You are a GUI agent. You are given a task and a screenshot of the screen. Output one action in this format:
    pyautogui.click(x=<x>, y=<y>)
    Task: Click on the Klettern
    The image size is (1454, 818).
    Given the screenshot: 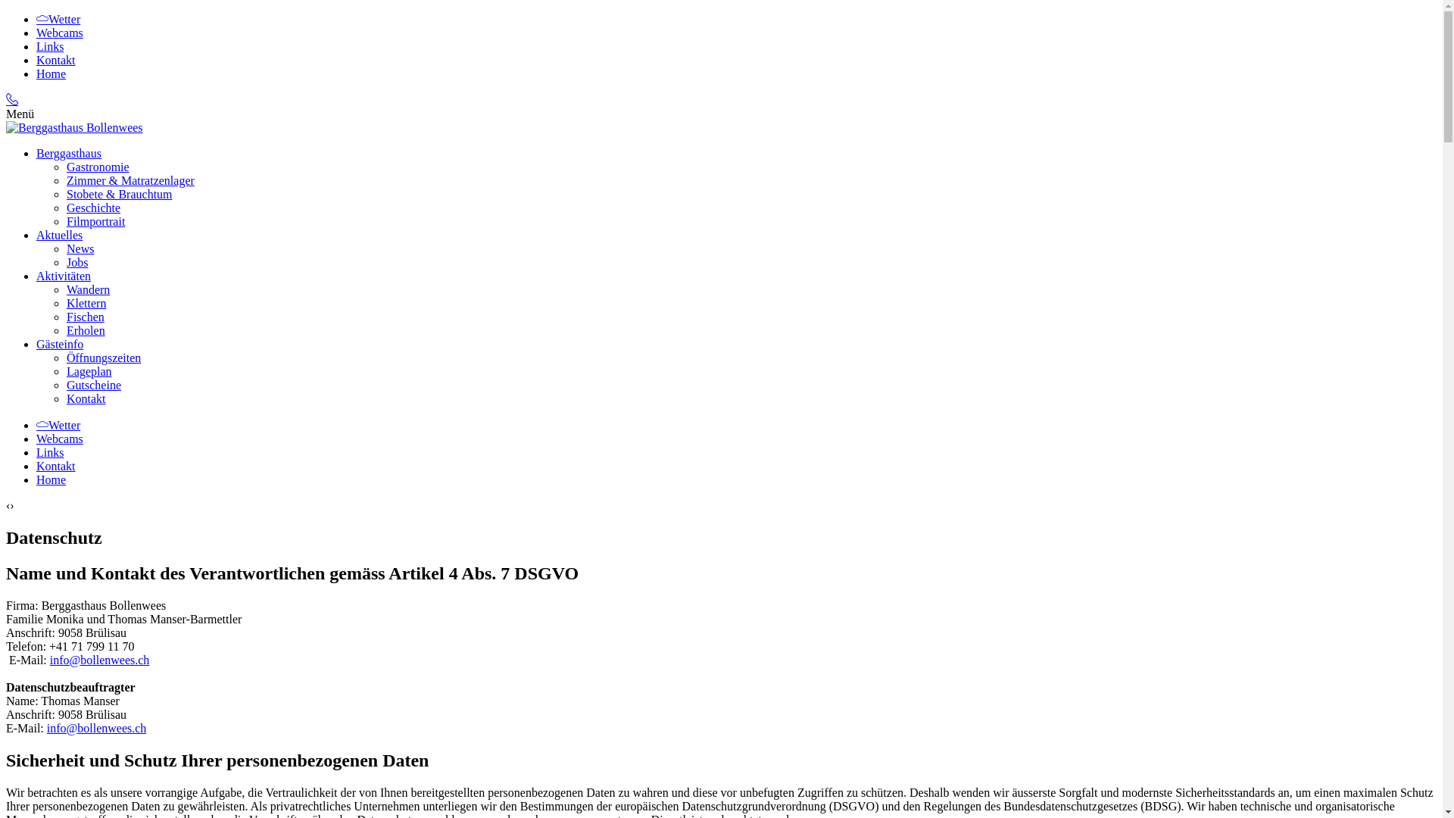 What is the action you would take?
    pyautogui.click(x=86, y=303)
    